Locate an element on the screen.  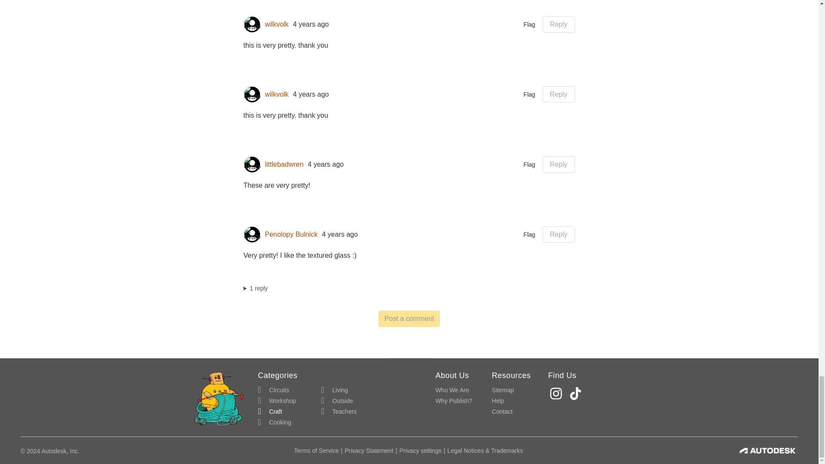
2020-09-03 12:58:35.0 is located at coordinates (311, 24).